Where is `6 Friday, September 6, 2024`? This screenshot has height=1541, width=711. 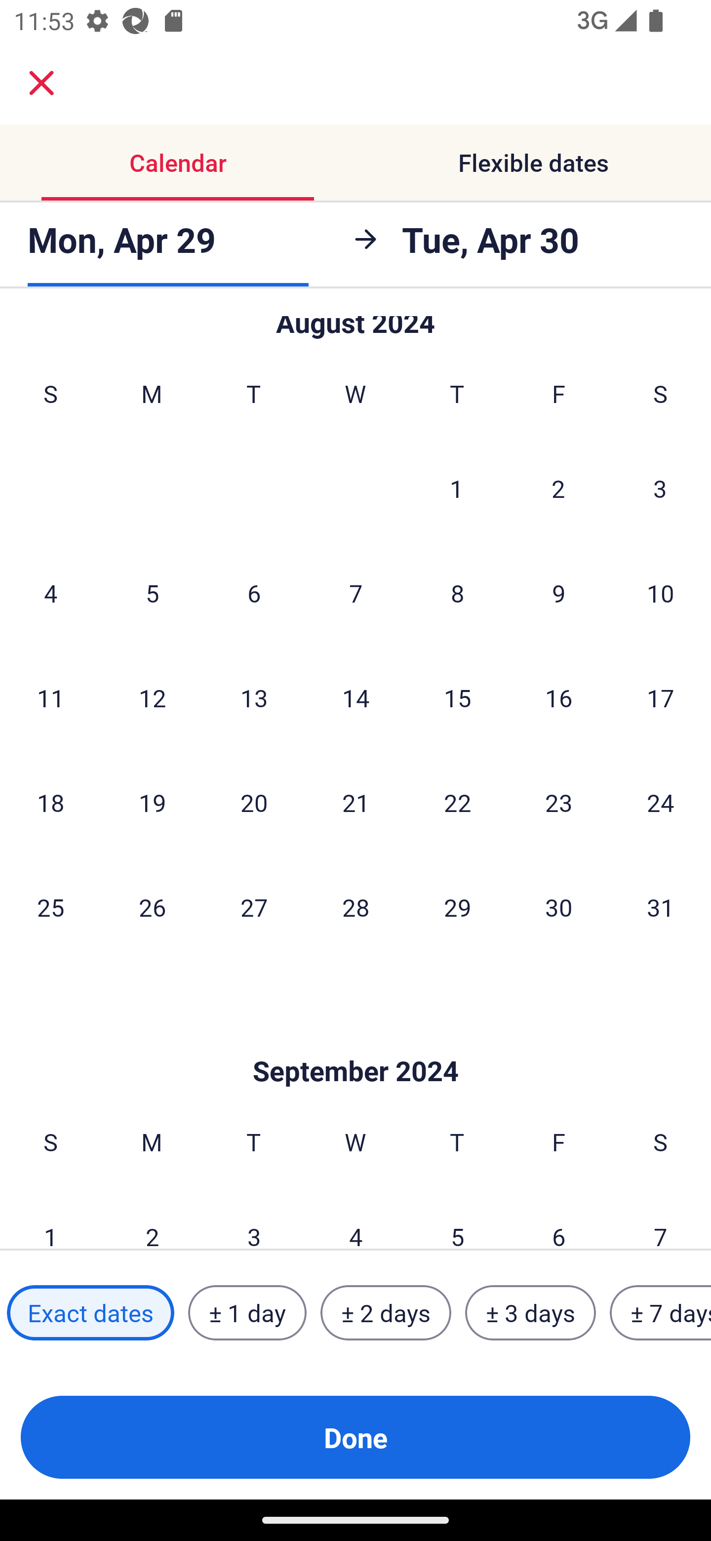
6 Friday, September 6, 2024 is located at coordinates (559, 1217).